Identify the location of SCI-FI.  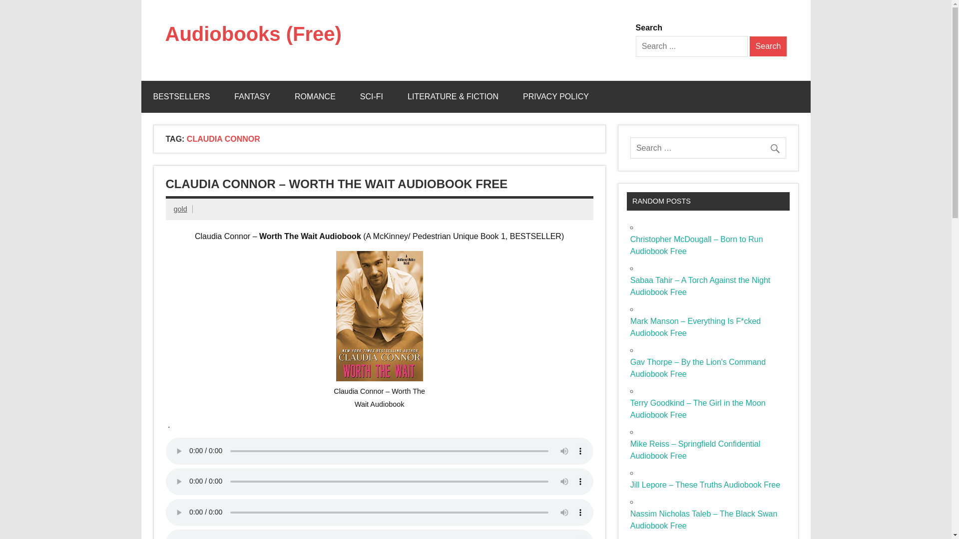
(372, 97).